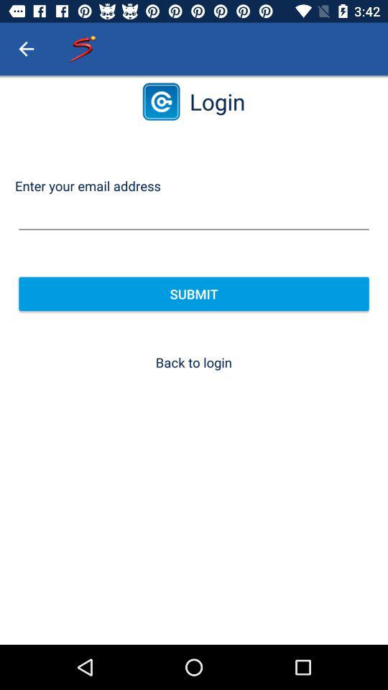 The image size is (388, 690). What do you see at coordinates (194, 216) in the screenshot?
I see `enter email address` at bounding box center [194, 216].